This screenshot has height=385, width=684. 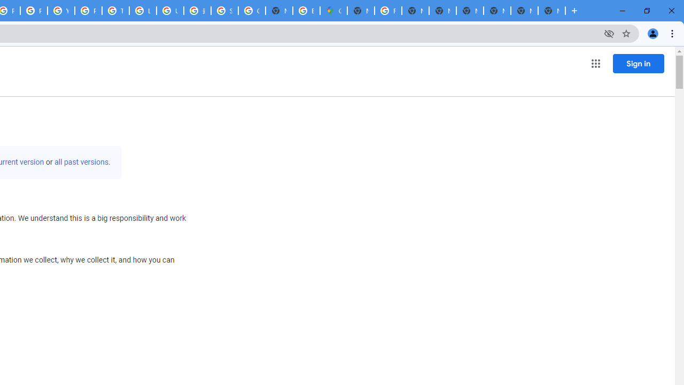 What do you see at coordinates (61, 11) in the screenshot?
I see `YouTube` at bounding box center [61, 11].